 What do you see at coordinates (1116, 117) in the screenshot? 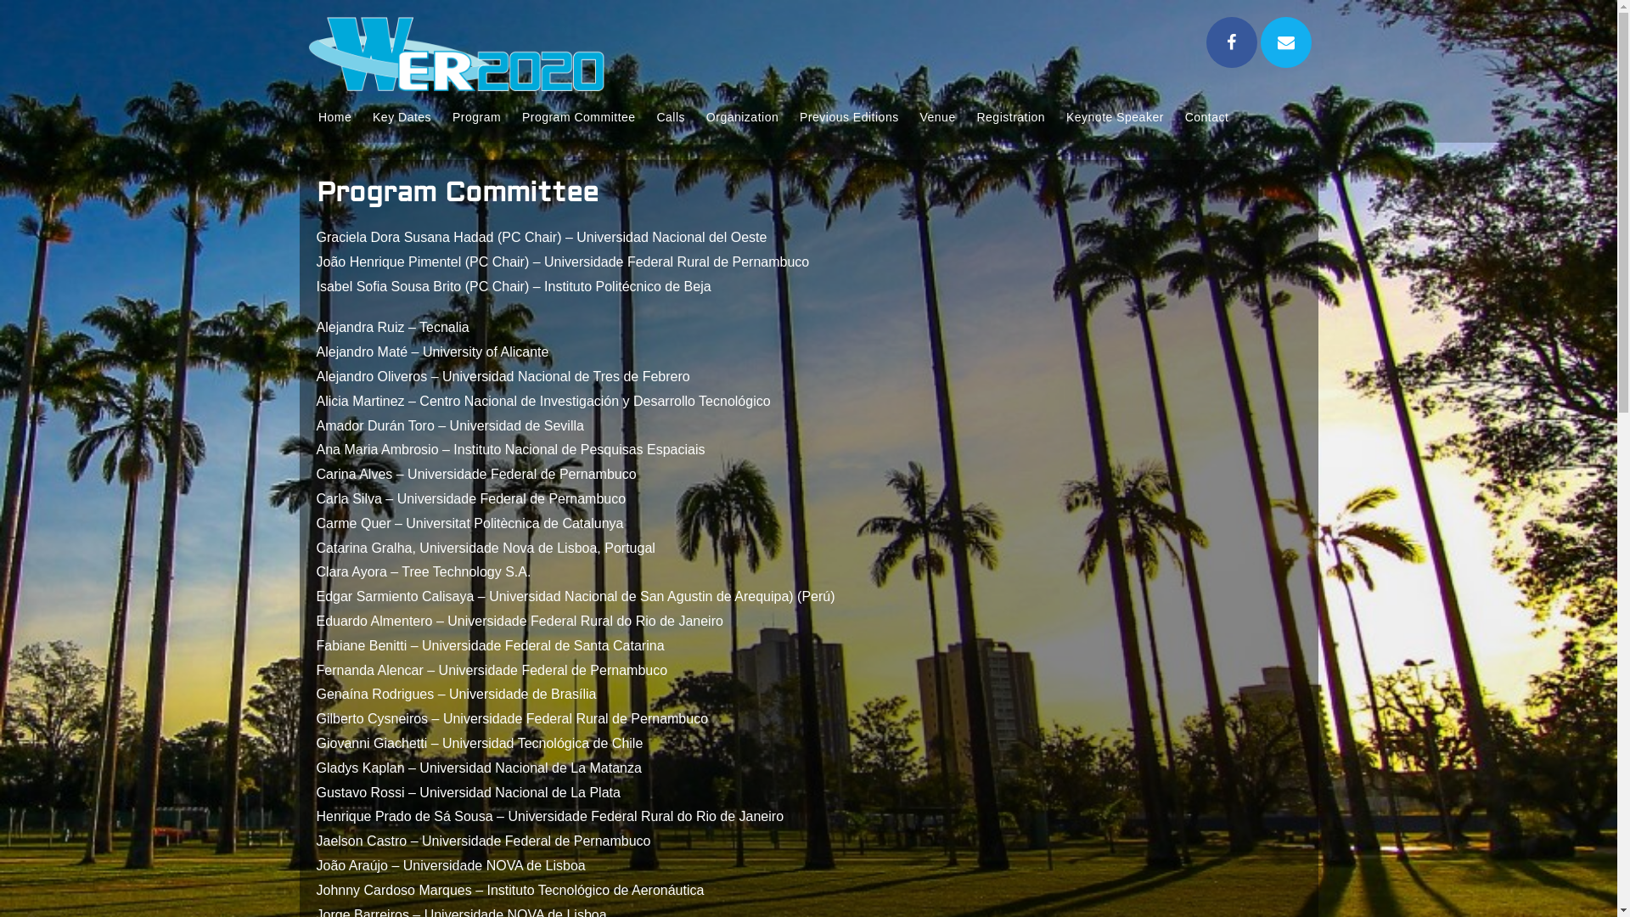
I see `Keynote Speaker` at bounding box center [1116, 117].